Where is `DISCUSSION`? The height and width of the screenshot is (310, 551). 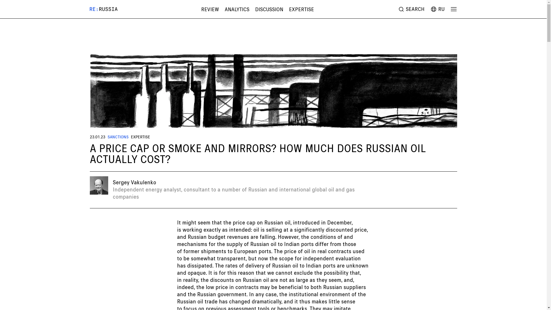 DISCUSSION is located at coordinates (269, 9).